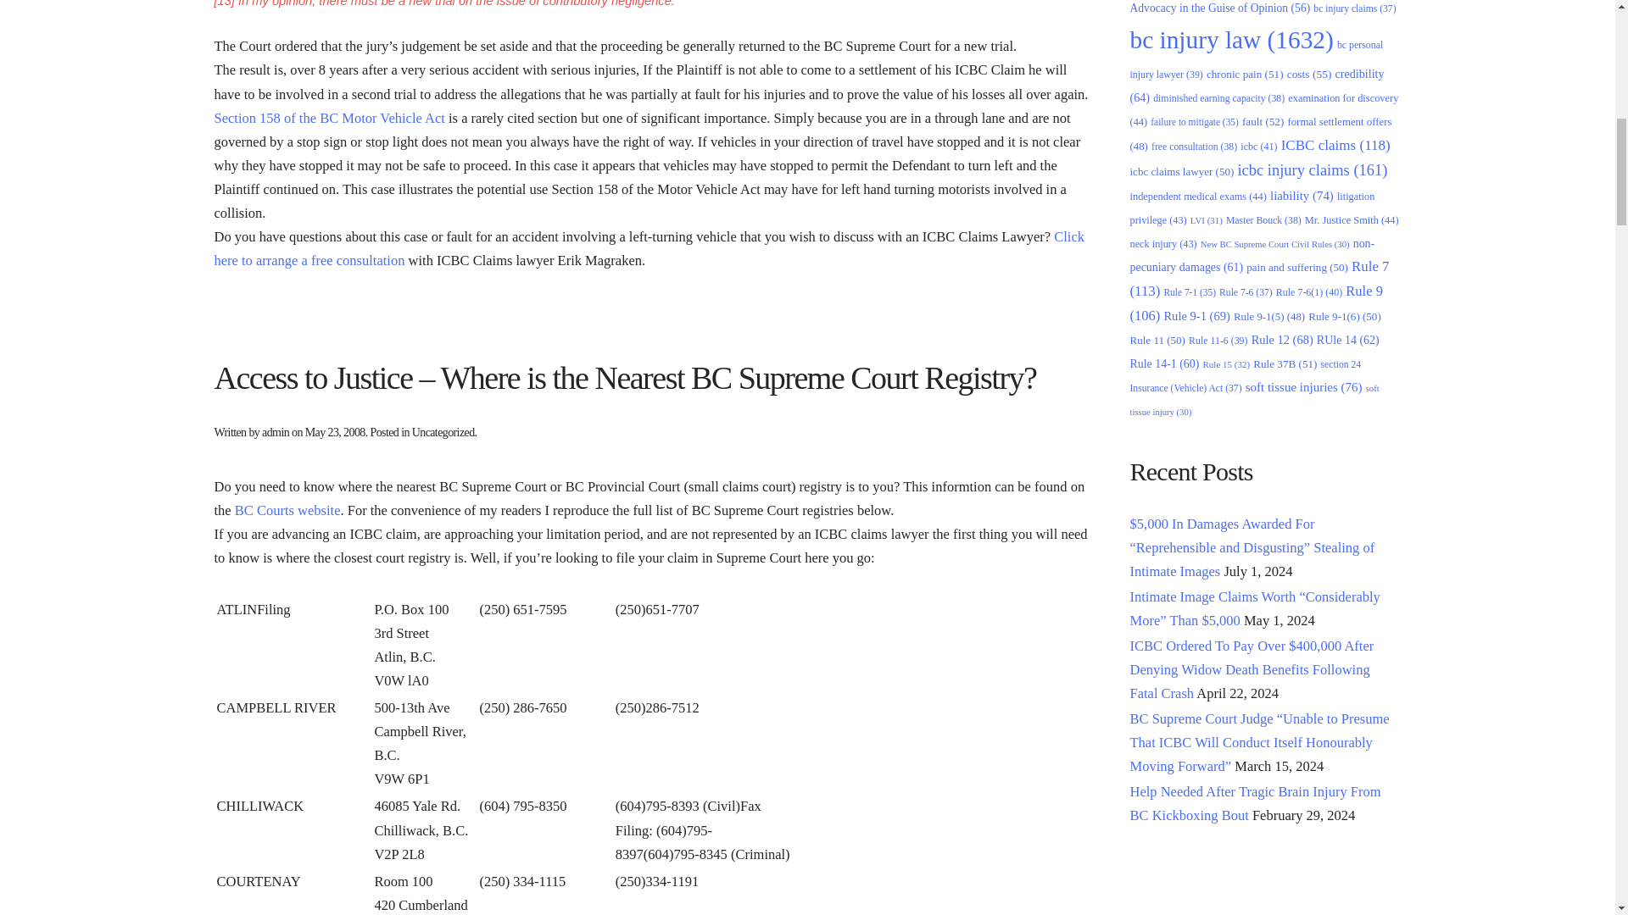 The width and height of the screenshot is (1628, 915). What do you see at coordinates (648, 249) in the screenshot?
I see `Click here to arrange a free consultation` at bounding box center [648, 249].